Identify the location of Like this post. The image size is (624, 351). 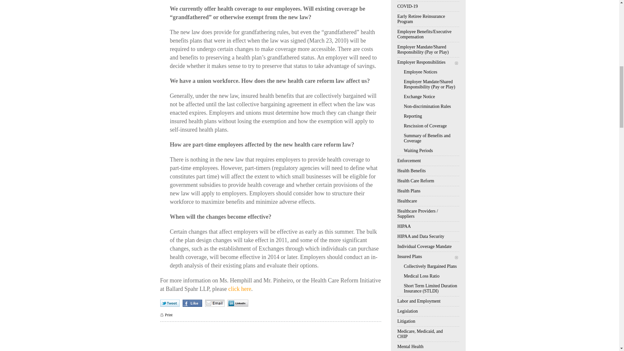
(193, 303).